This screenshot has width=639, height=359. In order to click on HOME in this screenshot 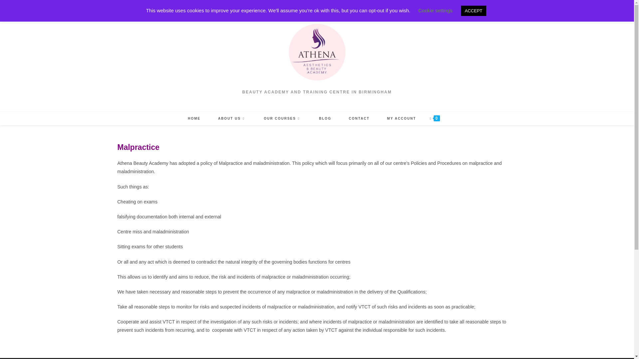, I will do `click(194, 118)`.